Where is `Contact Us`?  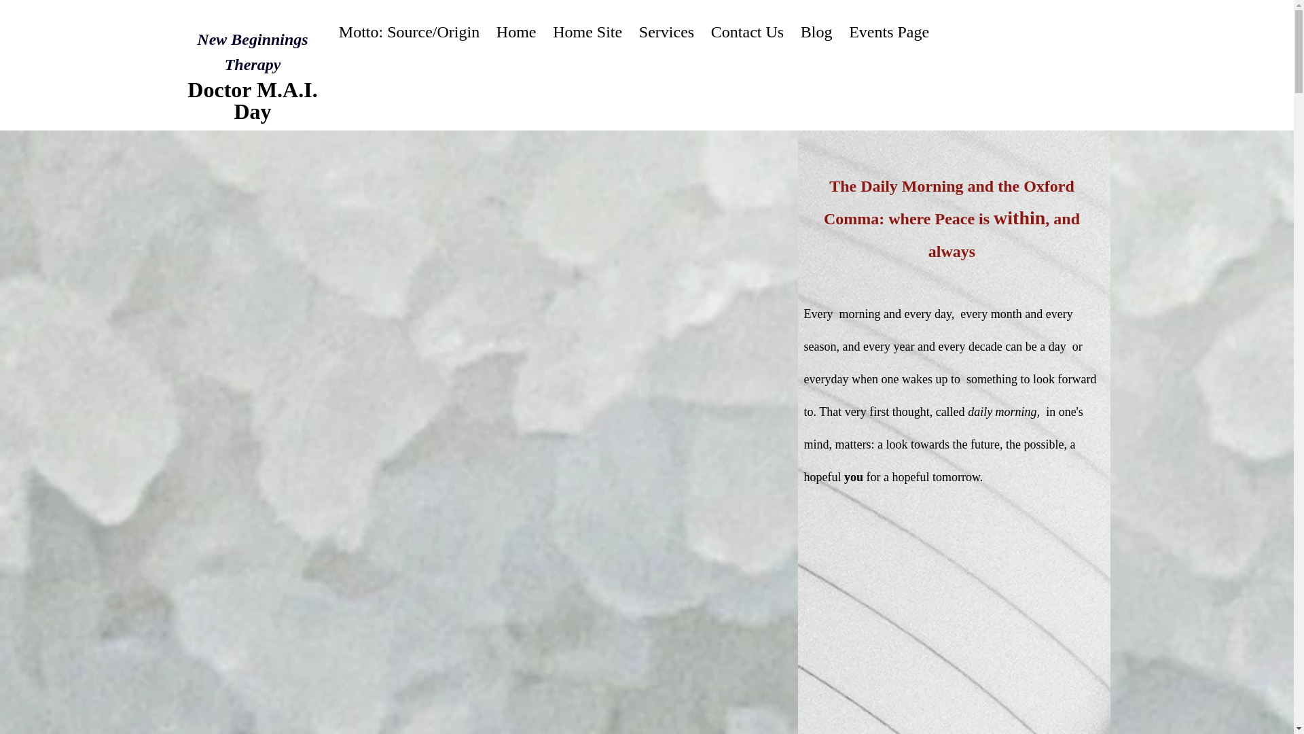 Contact Us is located at coordinates (747, 31).